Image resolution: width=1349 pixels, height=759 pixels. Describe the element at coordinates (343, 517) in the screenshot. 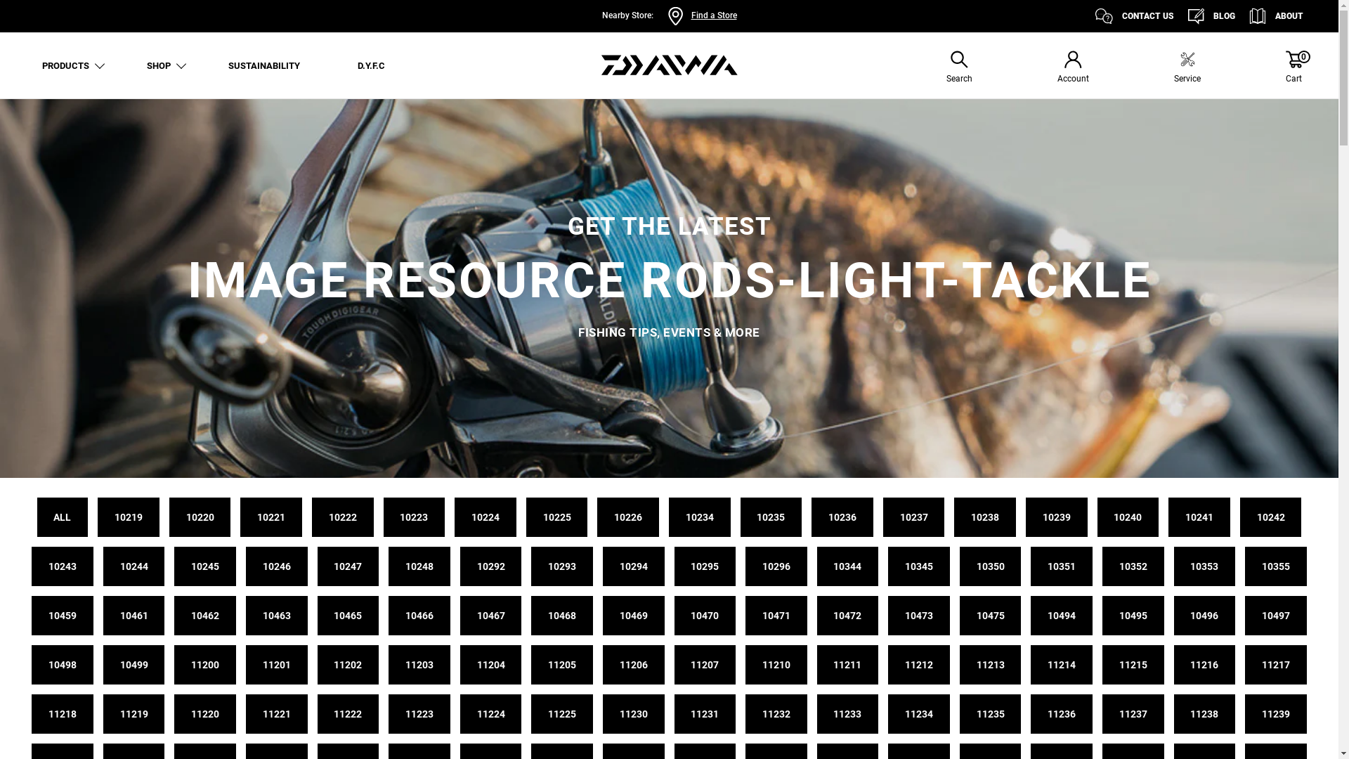

I see `10222` at that location.